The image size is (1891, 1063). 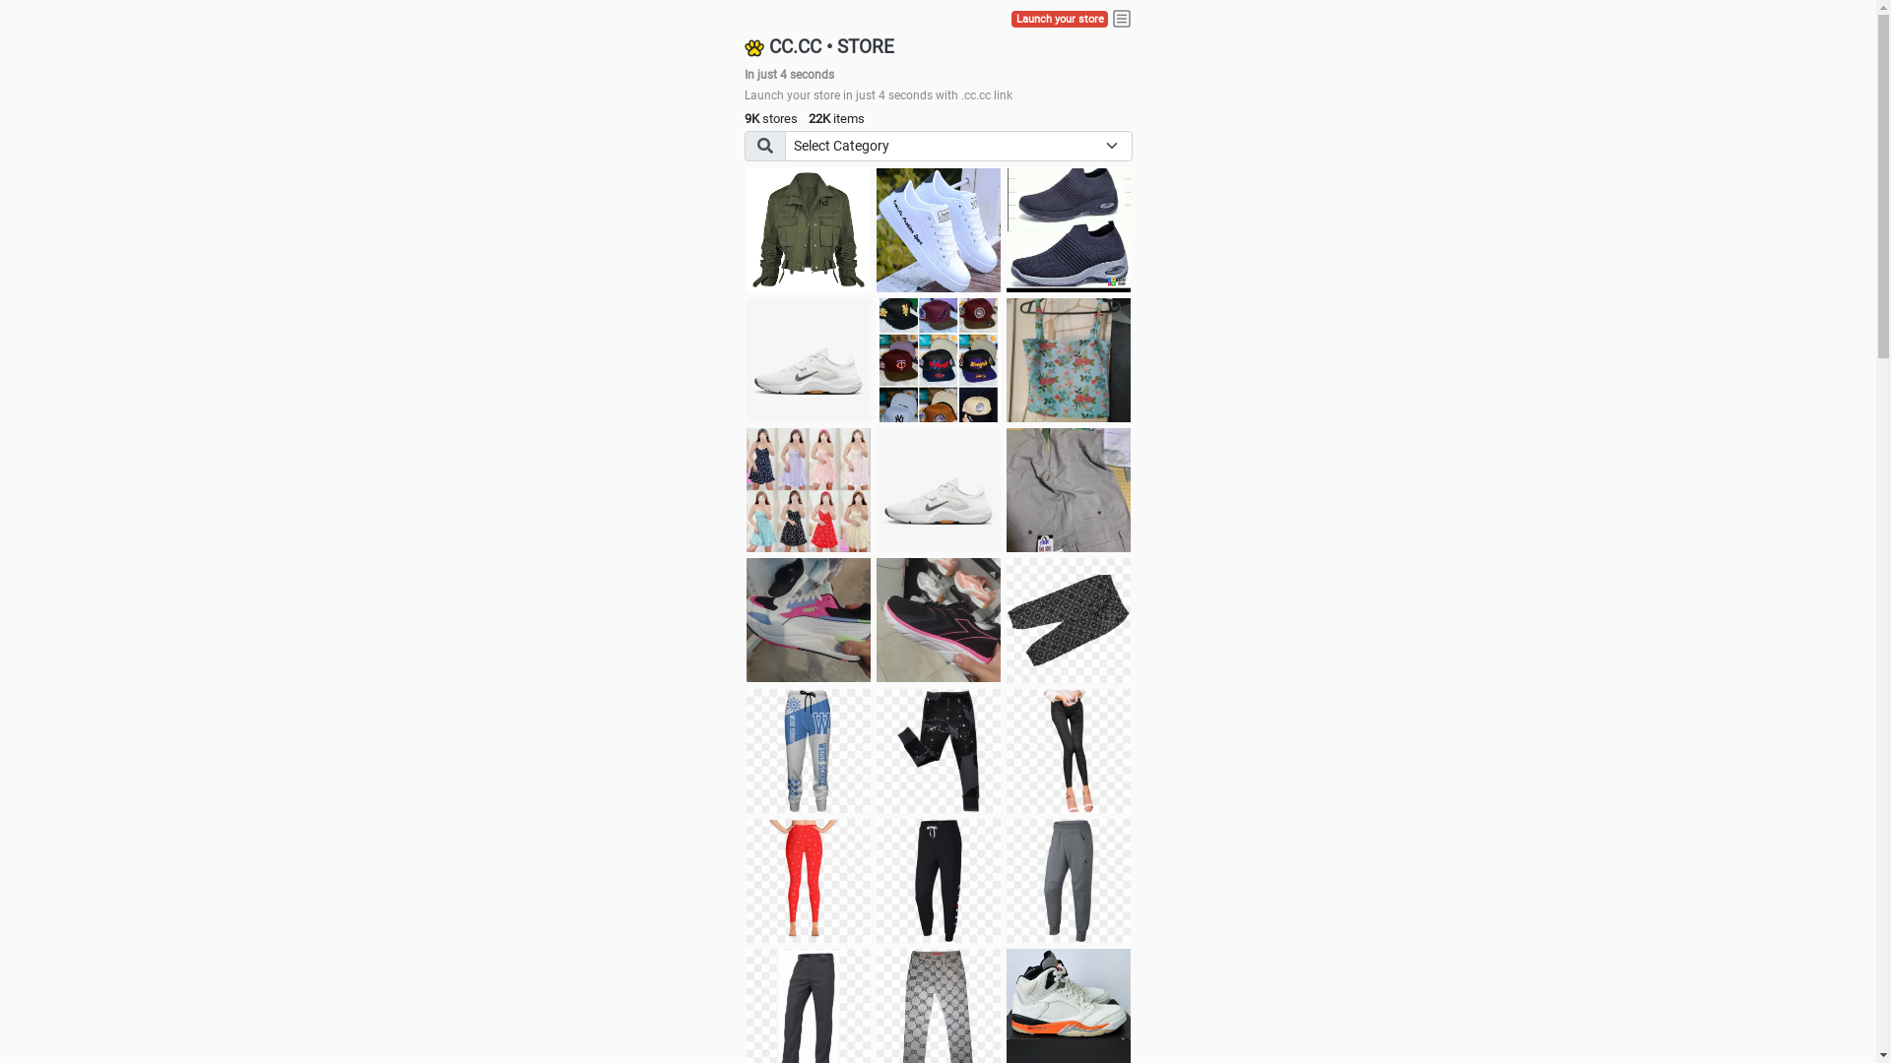 I want to click on Shoes for boys, so click(x=809, y=360).